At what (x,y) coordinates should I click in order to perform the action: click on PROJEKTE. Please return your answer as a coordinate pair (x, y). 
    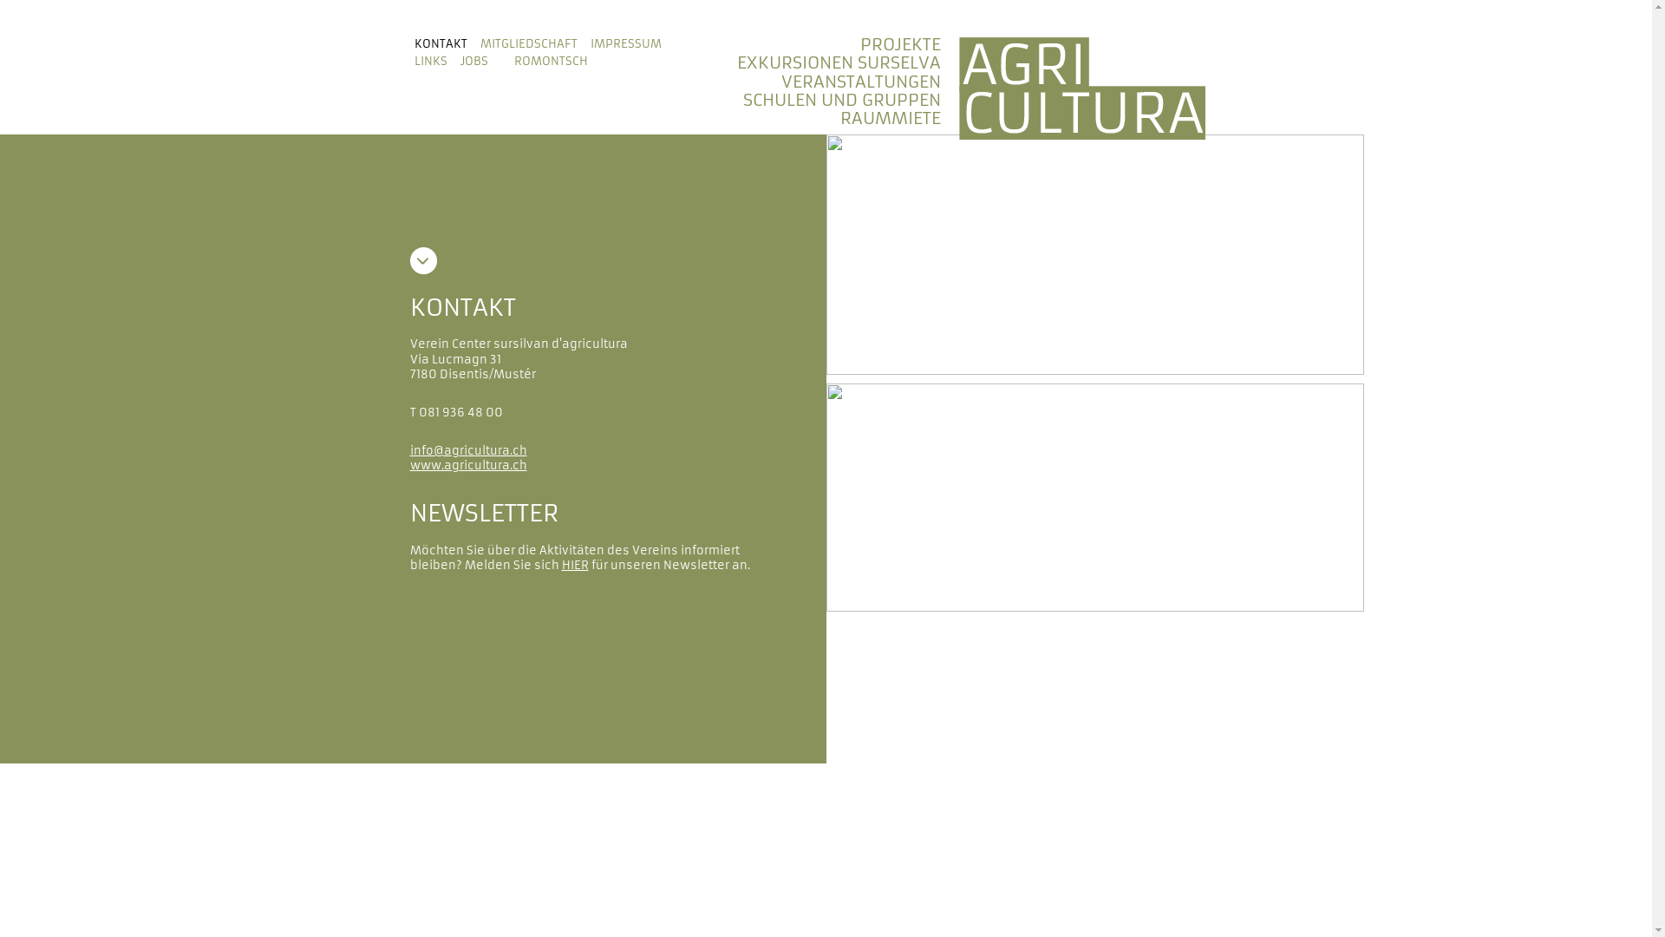
    Looking at the image, I should click on (900, 45).